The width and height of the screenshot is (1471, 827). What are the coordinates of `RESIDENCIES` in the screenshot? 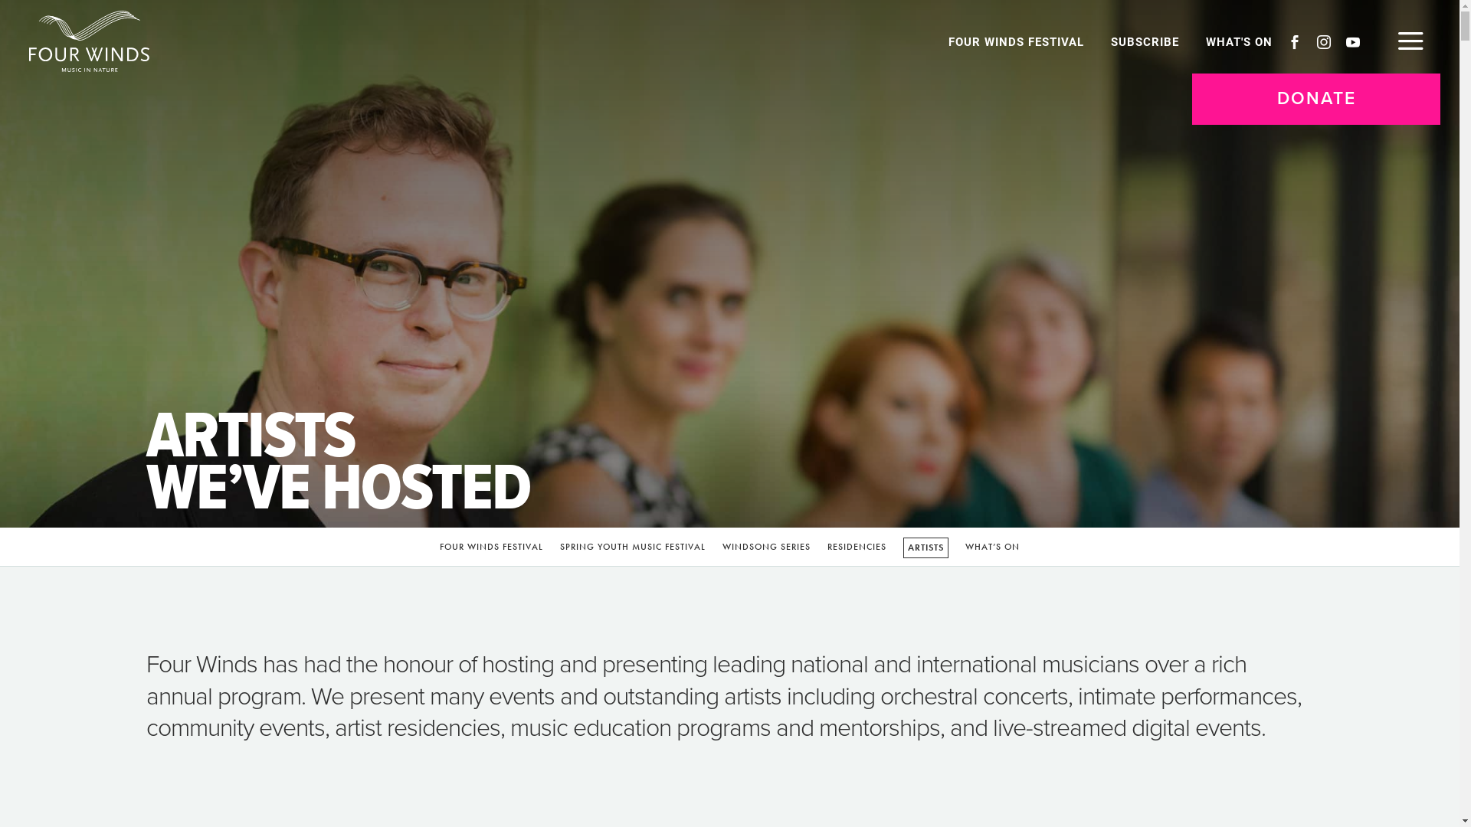 It's located at (857, 550).